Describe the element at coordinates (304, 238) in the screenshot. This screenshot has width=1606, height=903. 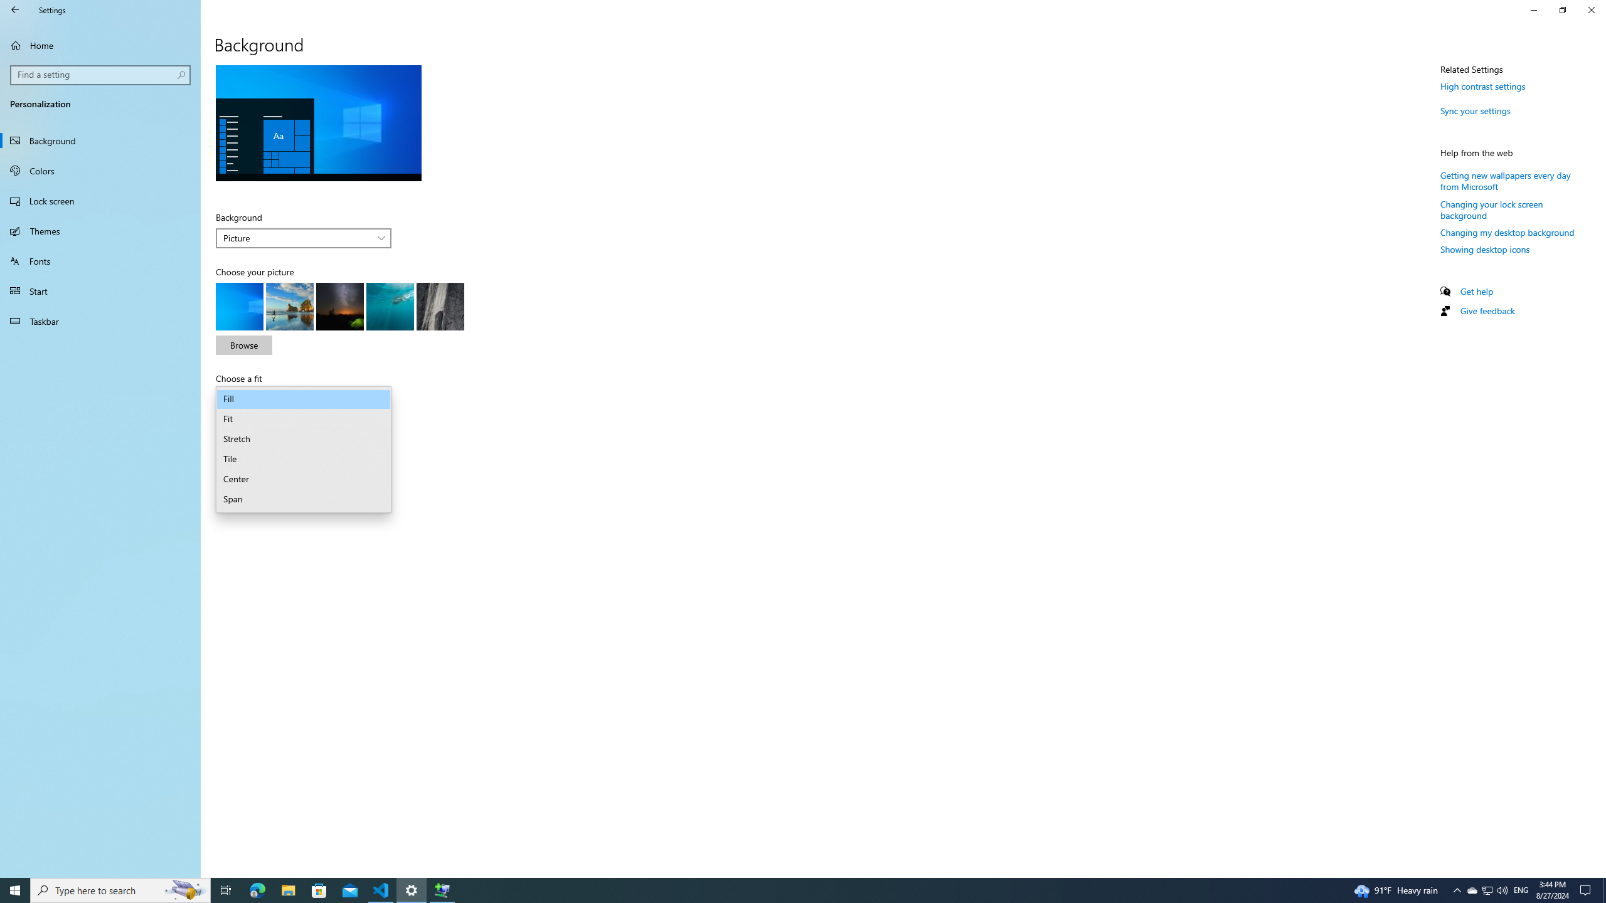
I see `Background` at that location.